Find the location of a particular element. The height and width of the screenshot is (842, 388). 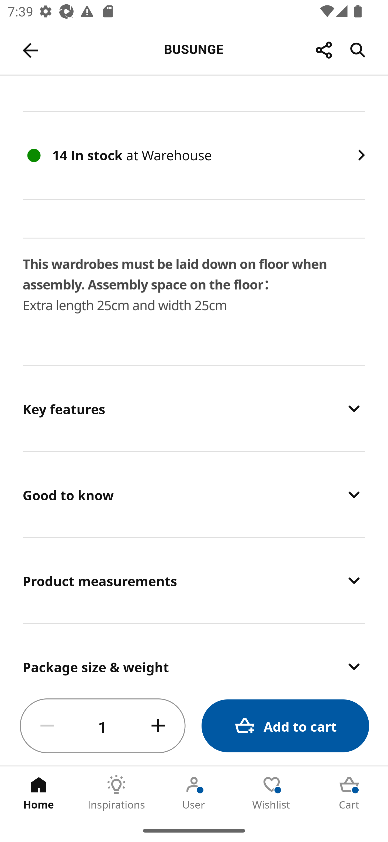

Key features is located at coordinates (194, 409).